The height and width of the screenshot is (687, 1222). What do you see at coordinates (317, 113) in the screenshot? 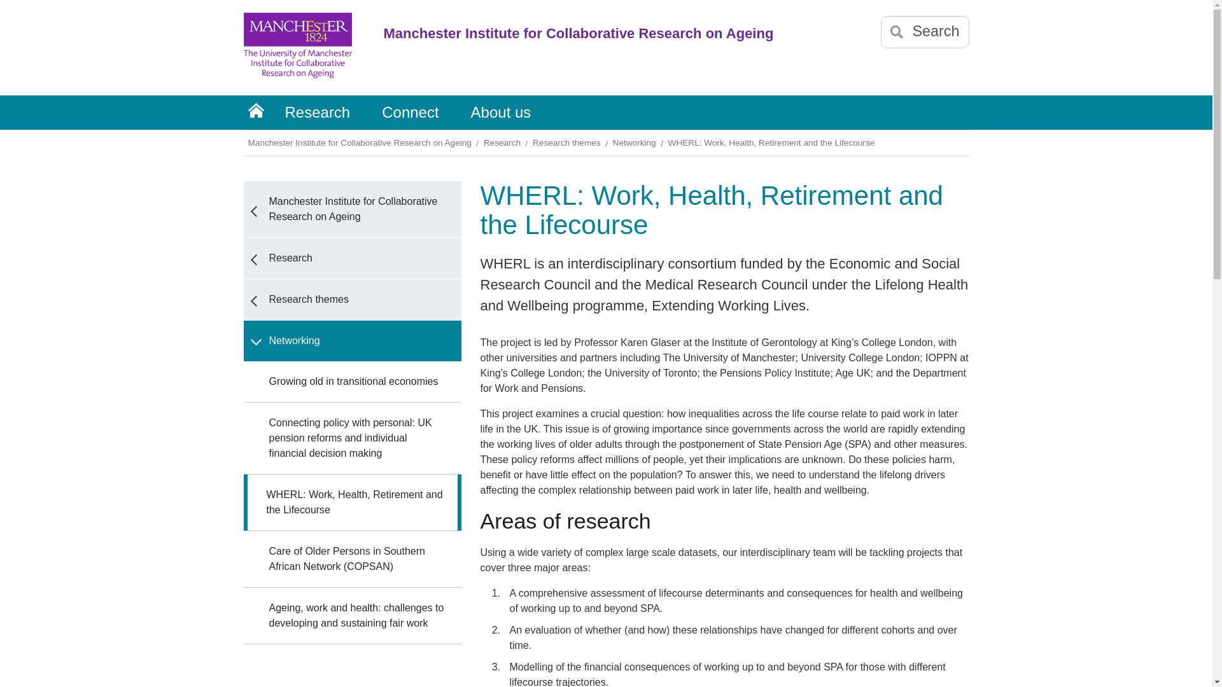
I see `Research` at bounding box center [317, 113].